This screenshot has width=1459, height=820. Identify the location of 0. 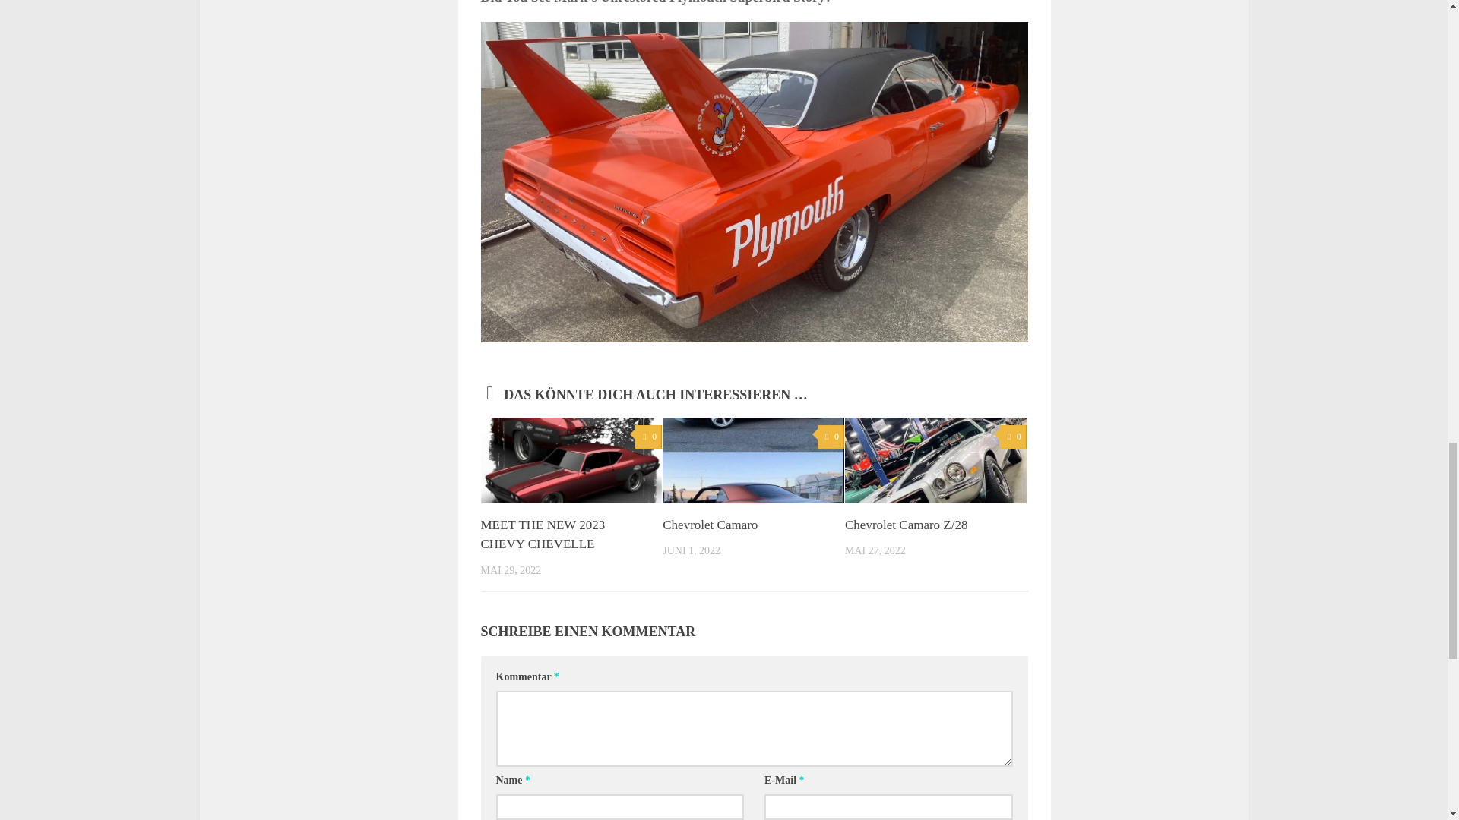
(1012, 437).